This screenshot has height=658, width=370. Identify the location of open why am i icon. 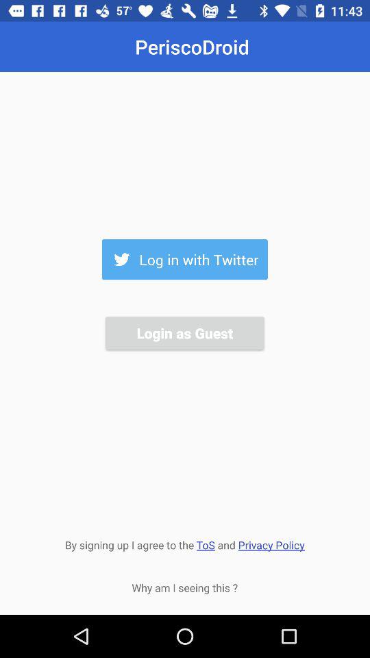
(185, 587).